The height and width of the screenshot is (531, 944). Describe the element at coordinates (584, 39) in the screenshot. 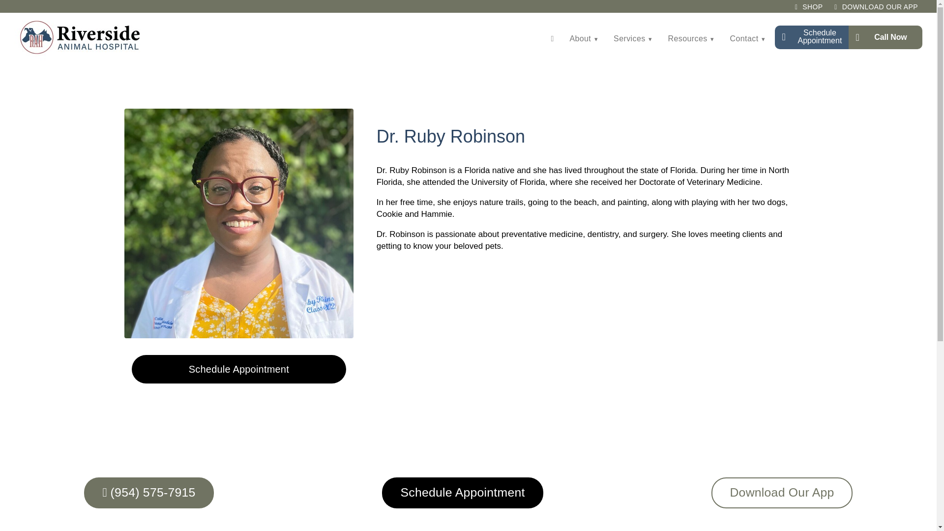

I see `About` at that location.